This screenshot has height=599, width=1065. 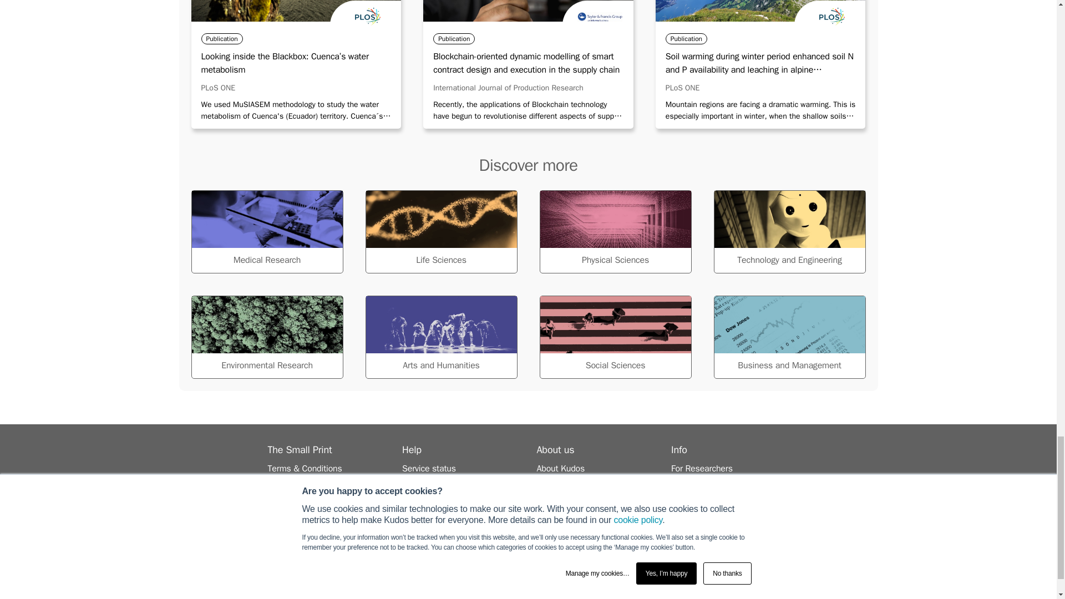 What do you see at coordinates (266, 337) in the screenshot?
I see `Environmental Research` at bounding box center [266, 337].